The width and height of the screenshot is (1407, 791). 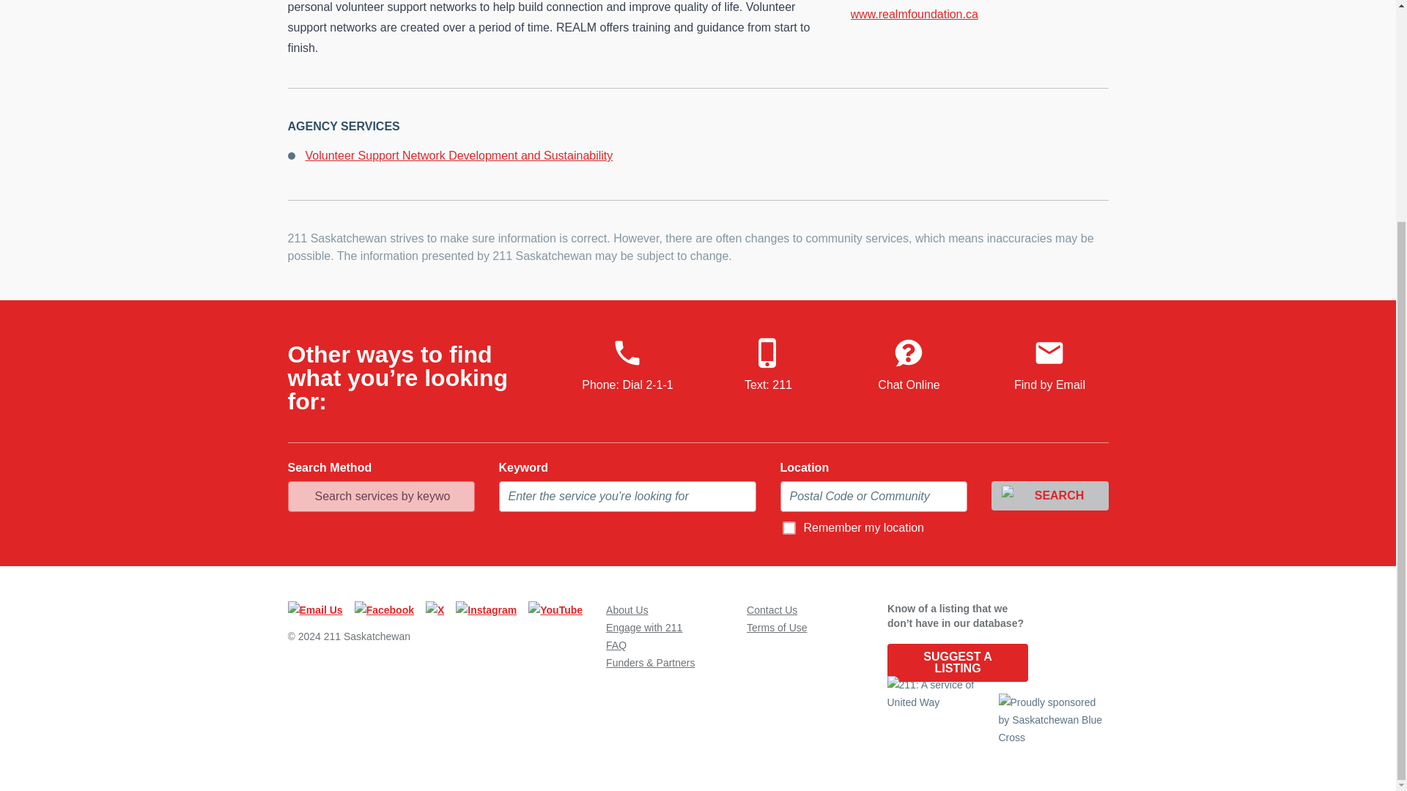 What do you see at coordinates (644, 627) in the screenshot?
I see `Engage with 211` at bounding box center [644, 627].